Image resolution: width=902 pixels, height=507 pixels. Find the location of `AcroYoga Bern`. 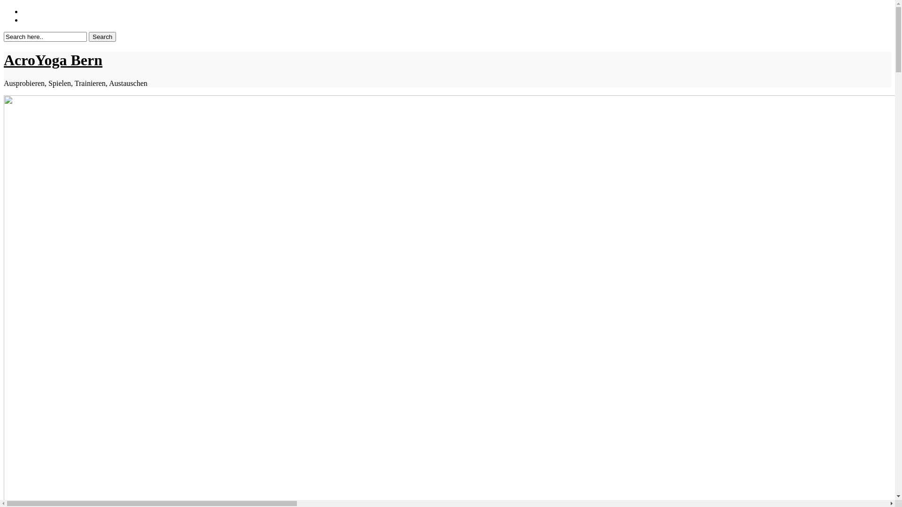

AcroYoga Bern is located at coordinates (53, 60).